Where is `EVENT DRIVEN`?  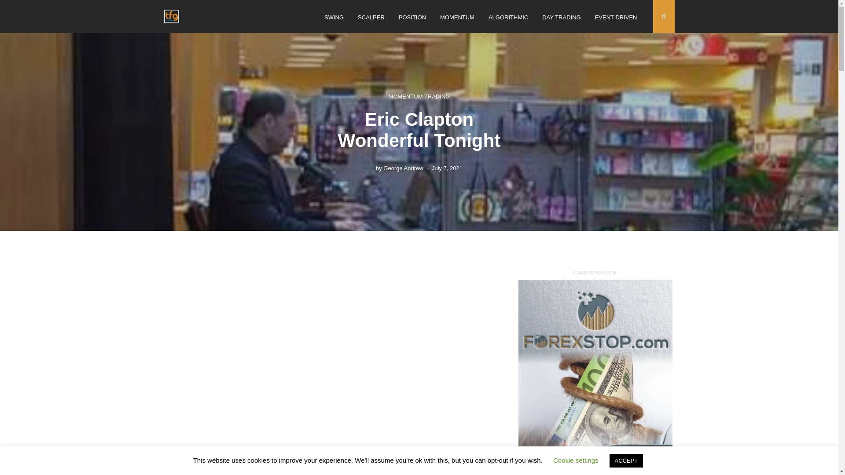 EVENT DRIVEN is located at coordinates (616, 18).